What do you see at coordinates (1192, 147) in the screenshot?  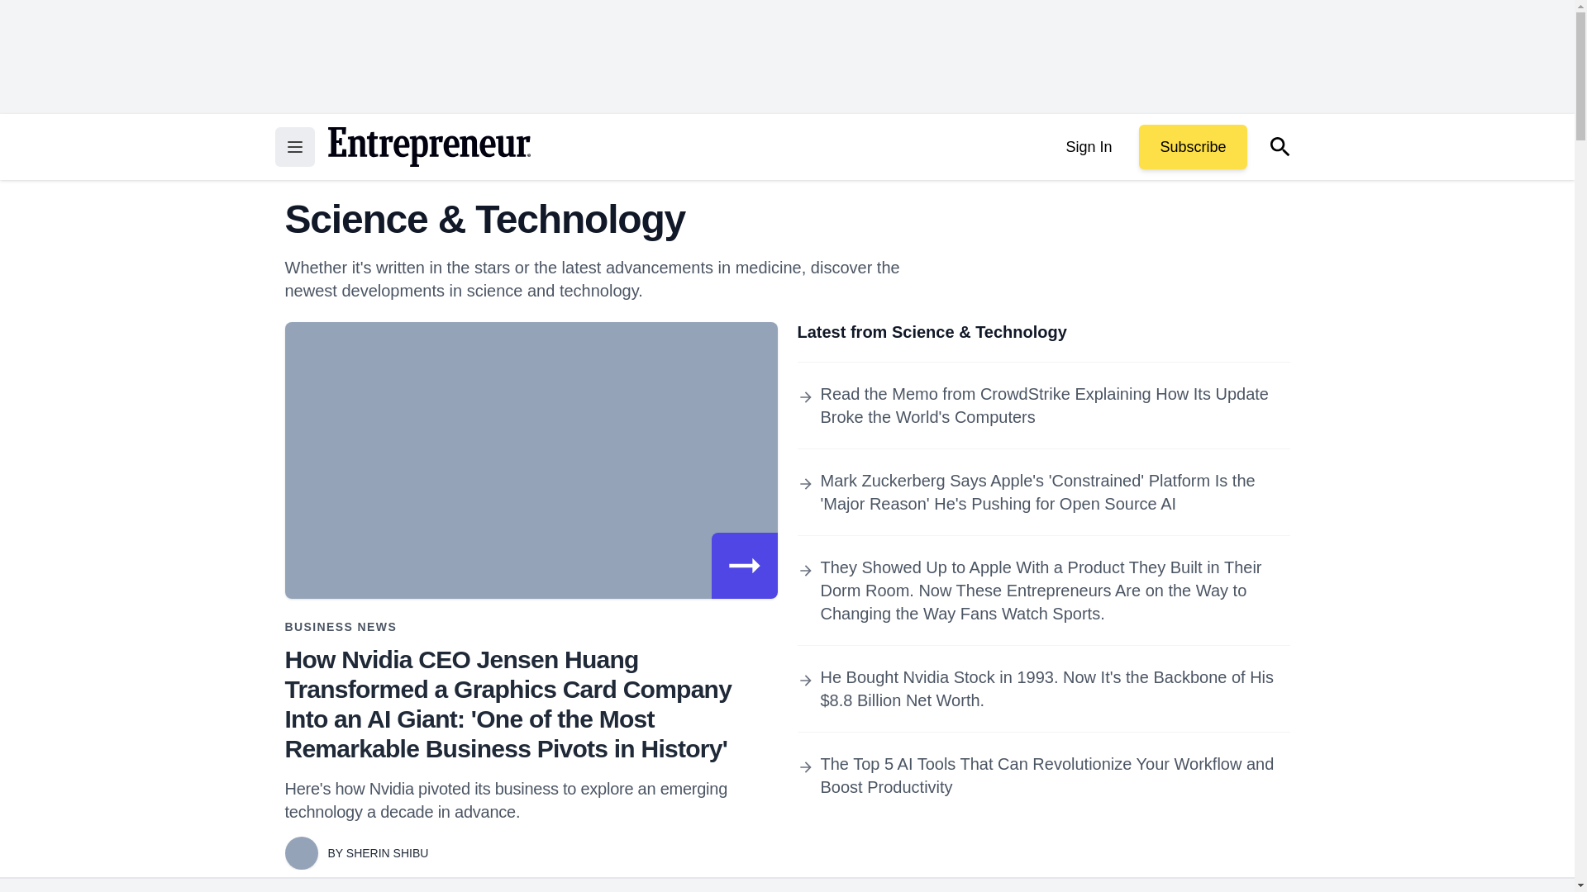 I see `Subscribe` at bounding box center [1192, 147].